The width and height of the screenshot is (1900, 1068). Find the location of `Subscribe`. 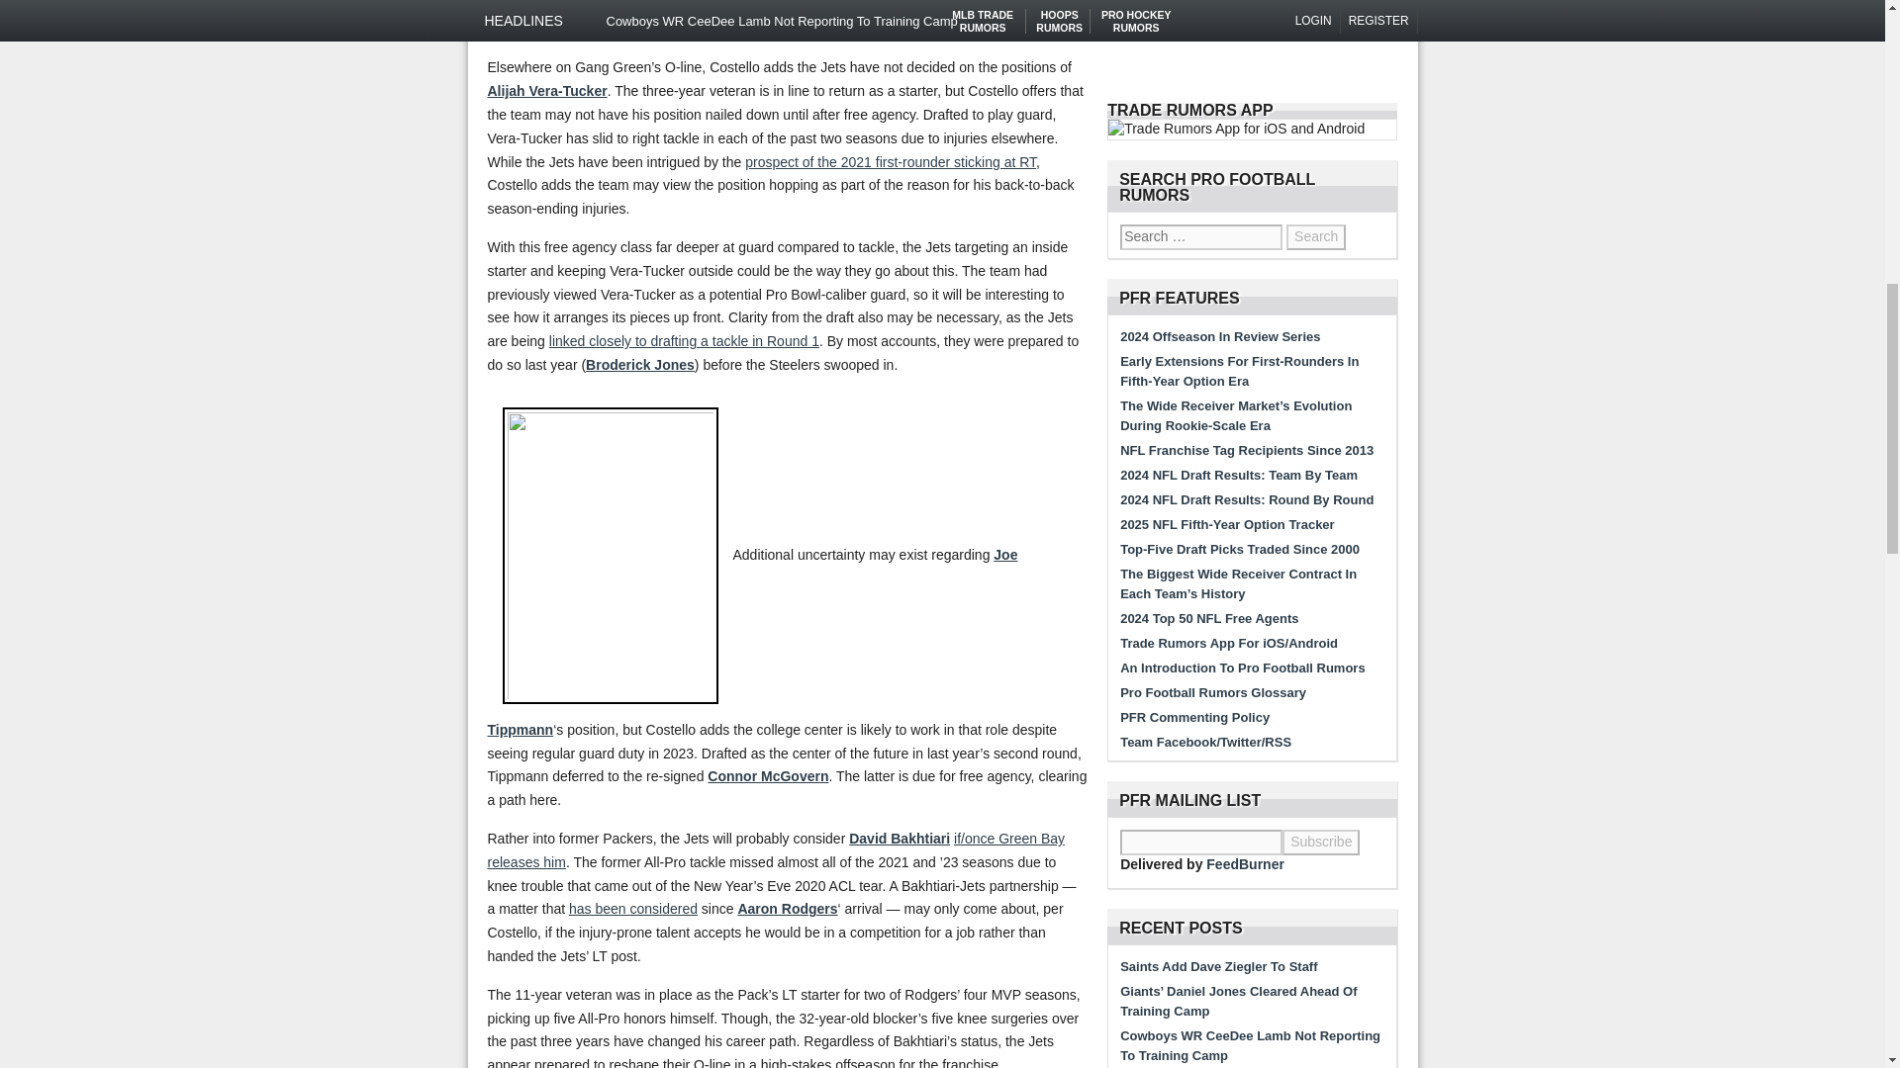

Subscribe is located at coordinates (1321, 843).